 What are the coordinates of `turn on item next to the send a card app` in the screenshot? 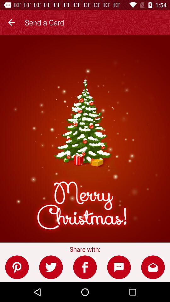 It's located at (11, 21).